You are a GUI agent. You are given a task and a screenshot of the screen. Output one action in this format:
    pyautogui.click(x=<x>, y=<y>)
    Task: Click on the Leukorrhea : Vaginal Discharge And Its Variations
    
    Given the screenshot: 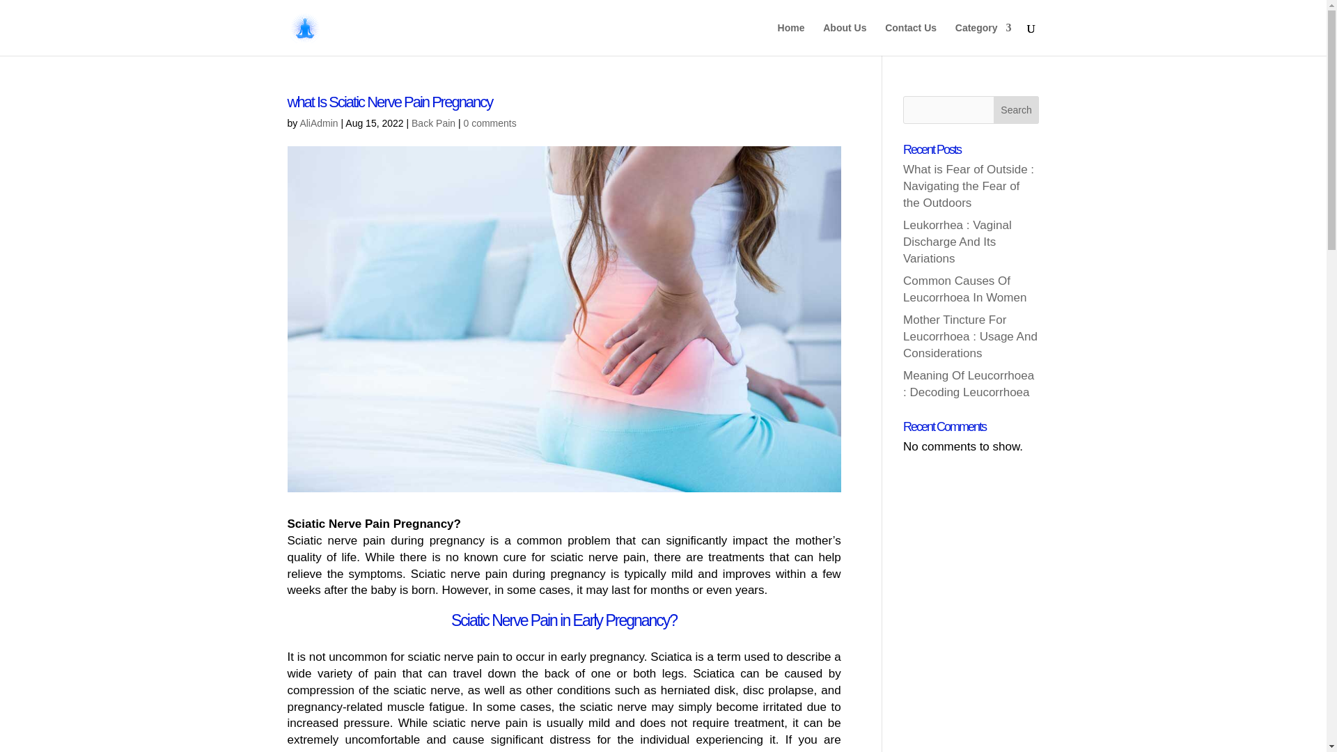 What is the action you would take?
    pyautogui.click(x=957, y=242)
    